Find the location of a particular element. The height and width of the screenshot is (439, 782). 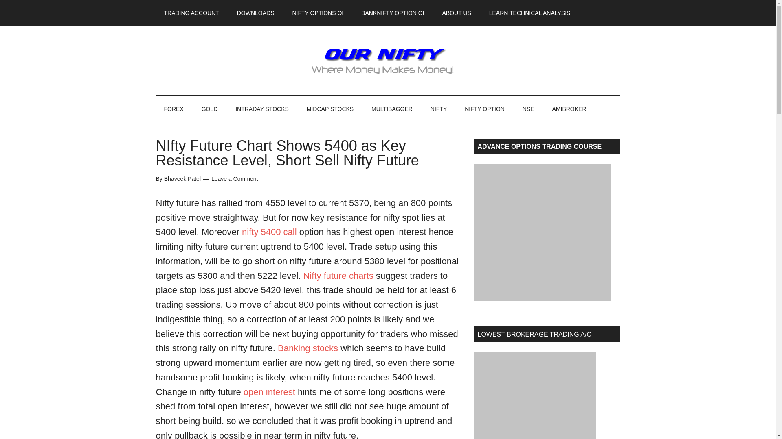

Bhaveek Patel is located at coordinates (182, 179).